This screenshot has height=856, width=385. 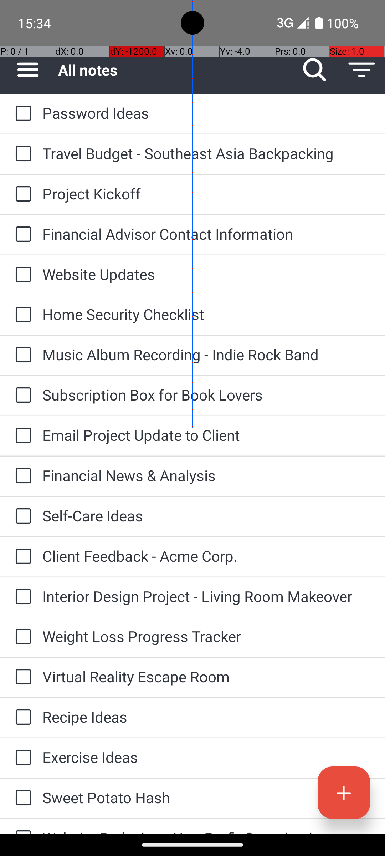 What do you see at coordinates (207, 830) in the screenshot?
I see `Website Redesign - Non-Profit Organization` at bounding box center [207, 830].